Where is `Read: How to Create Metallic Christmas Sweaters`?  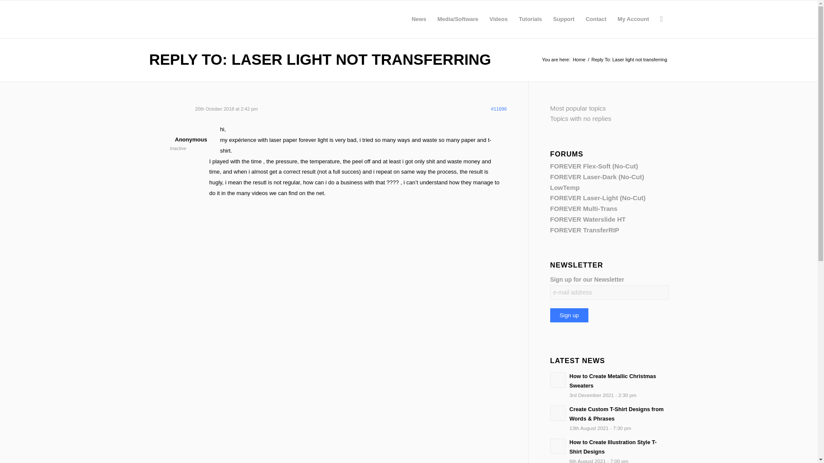
Read: How to Create Metallic Christmas Sweaters is located at coordinates (612, 381).